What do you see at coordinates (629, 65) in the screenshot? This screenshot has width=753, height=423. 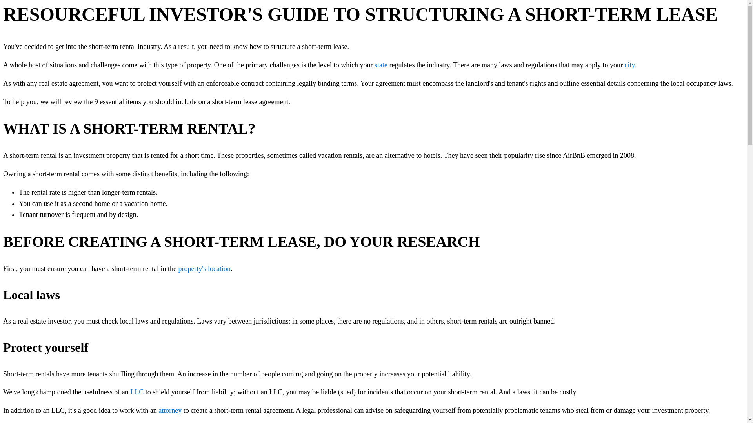 I see `city` at bounding box center [629, 65].